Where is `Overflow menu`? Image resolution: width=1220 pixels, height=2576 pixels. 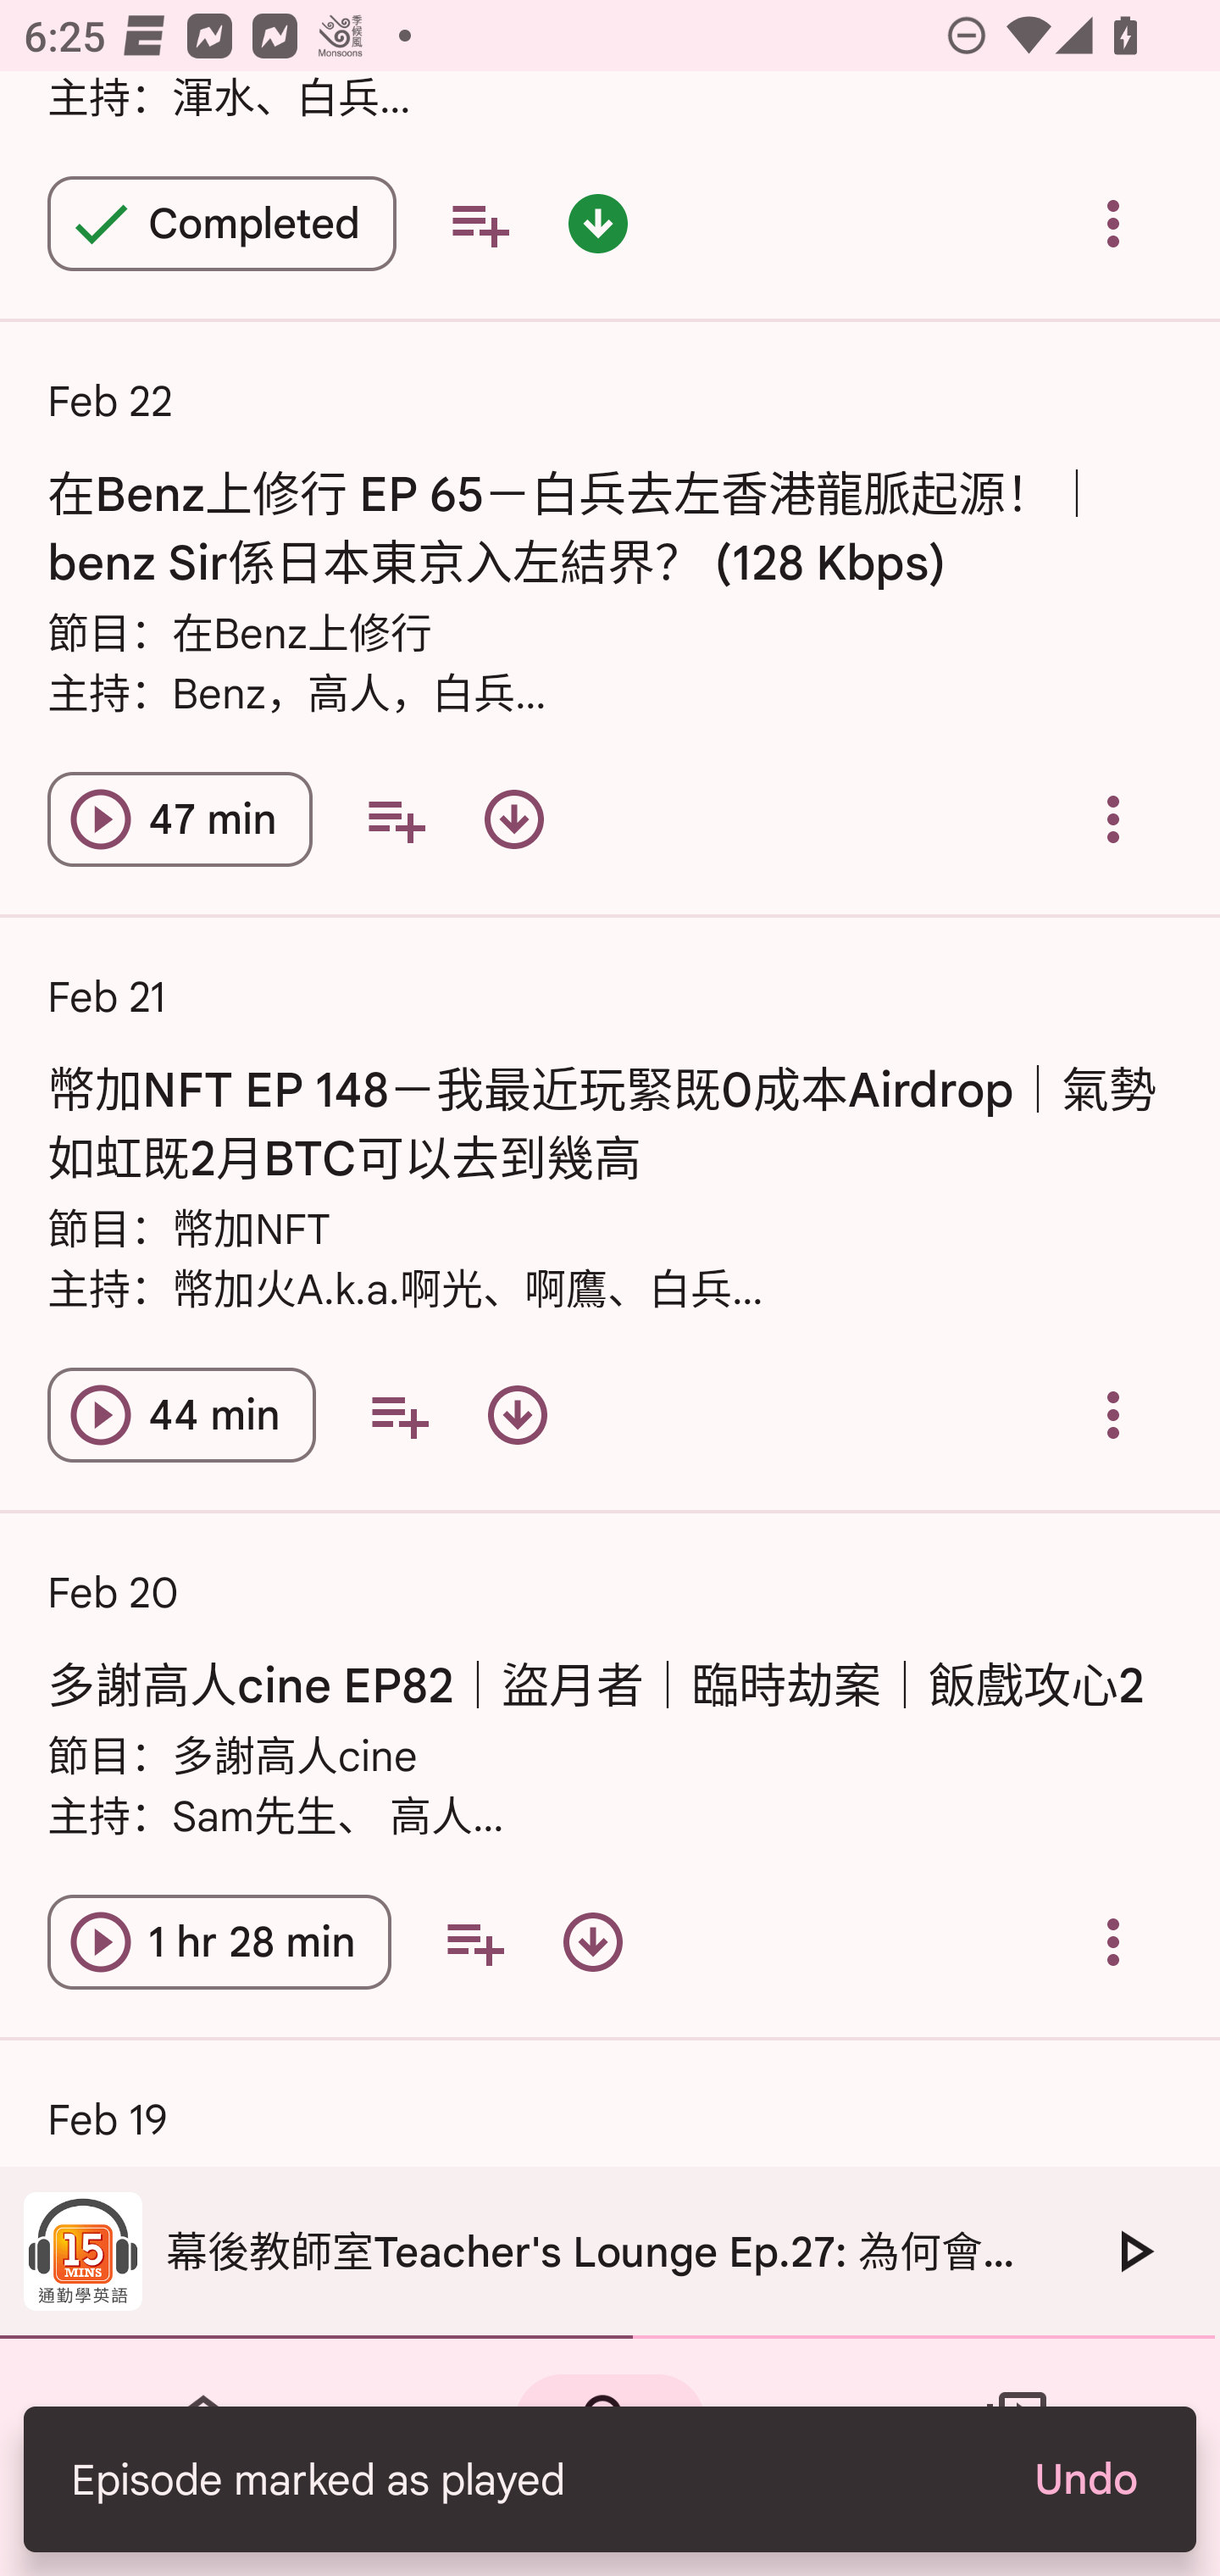 Overflow menu is located at coordinates (1113, 222).